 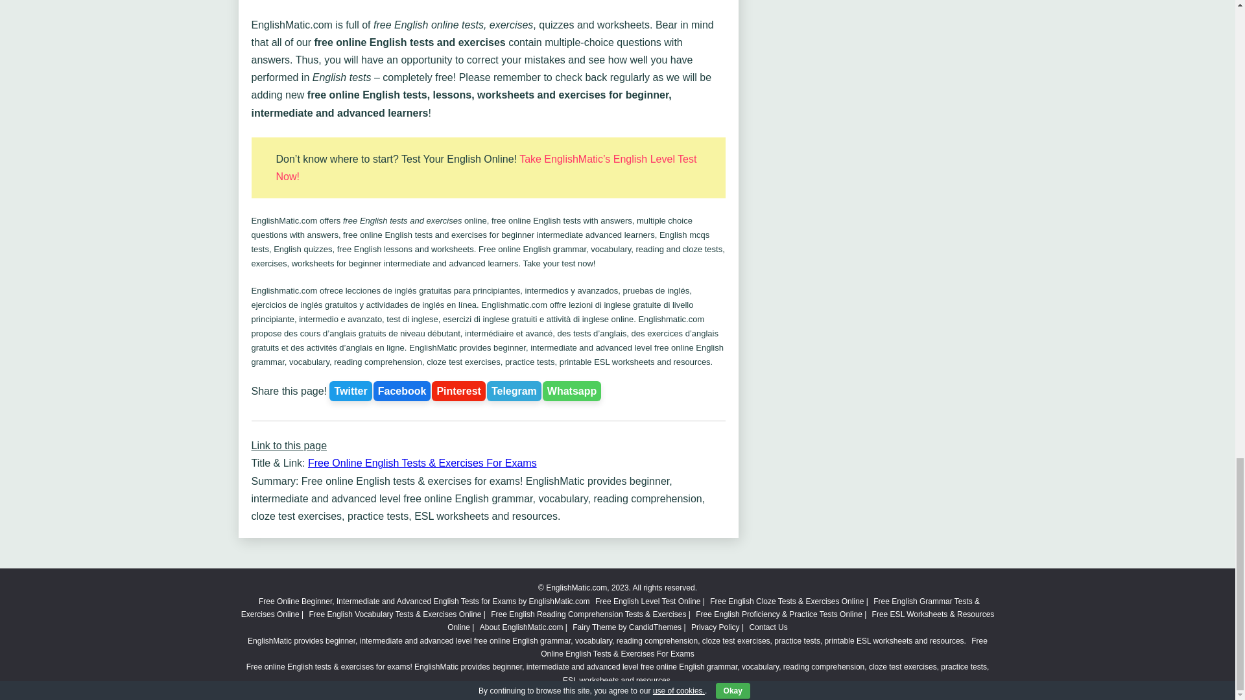 I want to click on Free English Level Test Online, so click(x=647, y=601).